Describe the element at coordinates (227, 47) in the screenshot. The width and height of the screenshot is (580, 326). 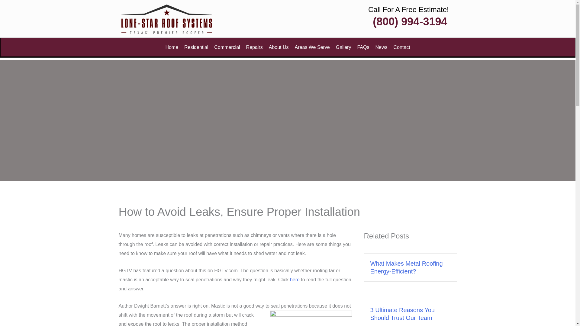
I see `Commercial` at that location.